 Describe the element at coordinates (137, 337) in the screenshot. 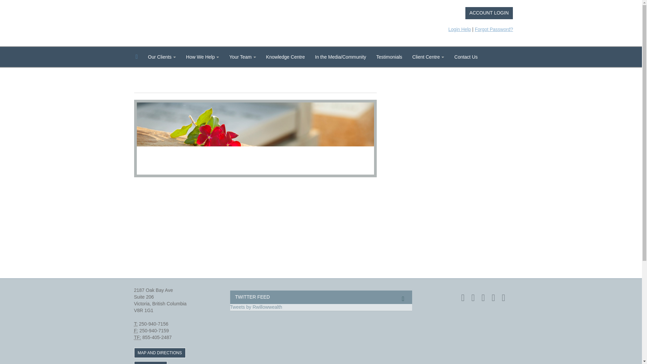

I see `Toll Free` at that location.